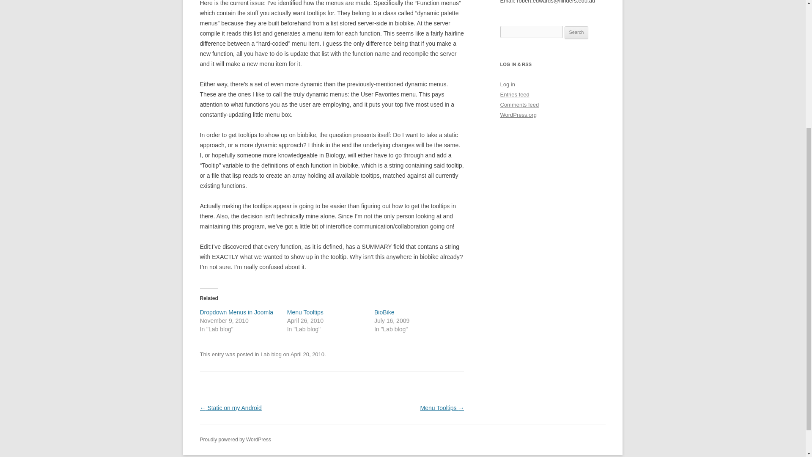 The height and width of the screenshot is (457, 812). Describe the element at coordinates (236, 312) in the screenshot. I see `Dropdown Menus in Joomla` at that location.